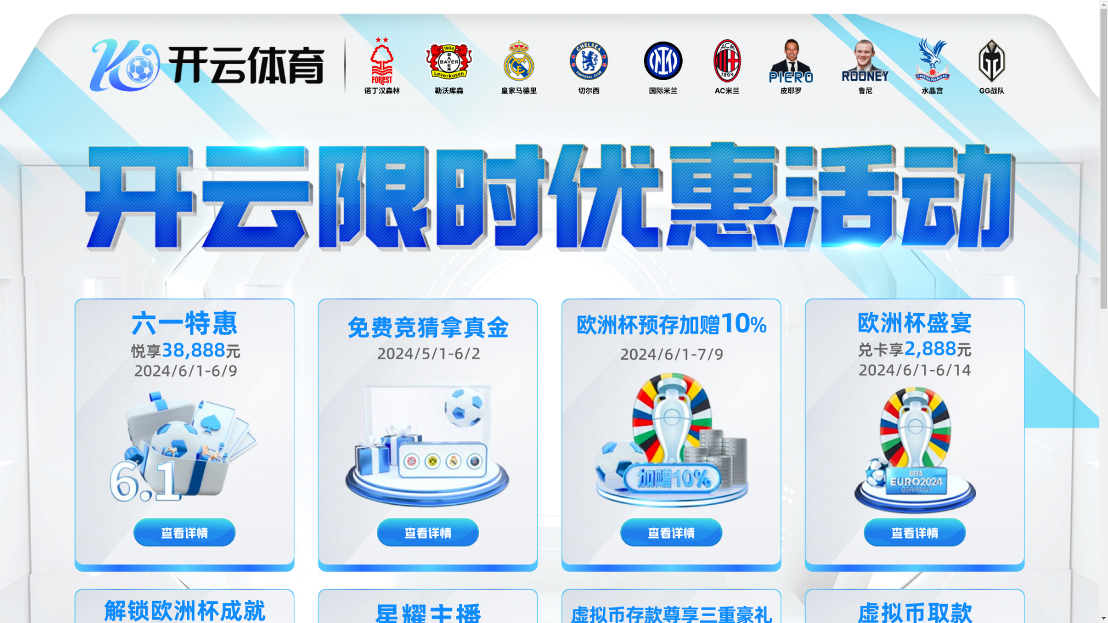 This screenshot has height=623, width=1108. Describe the element at coordinates (832, 235) in the screenshot. I see `BOOK NOW` at that location.